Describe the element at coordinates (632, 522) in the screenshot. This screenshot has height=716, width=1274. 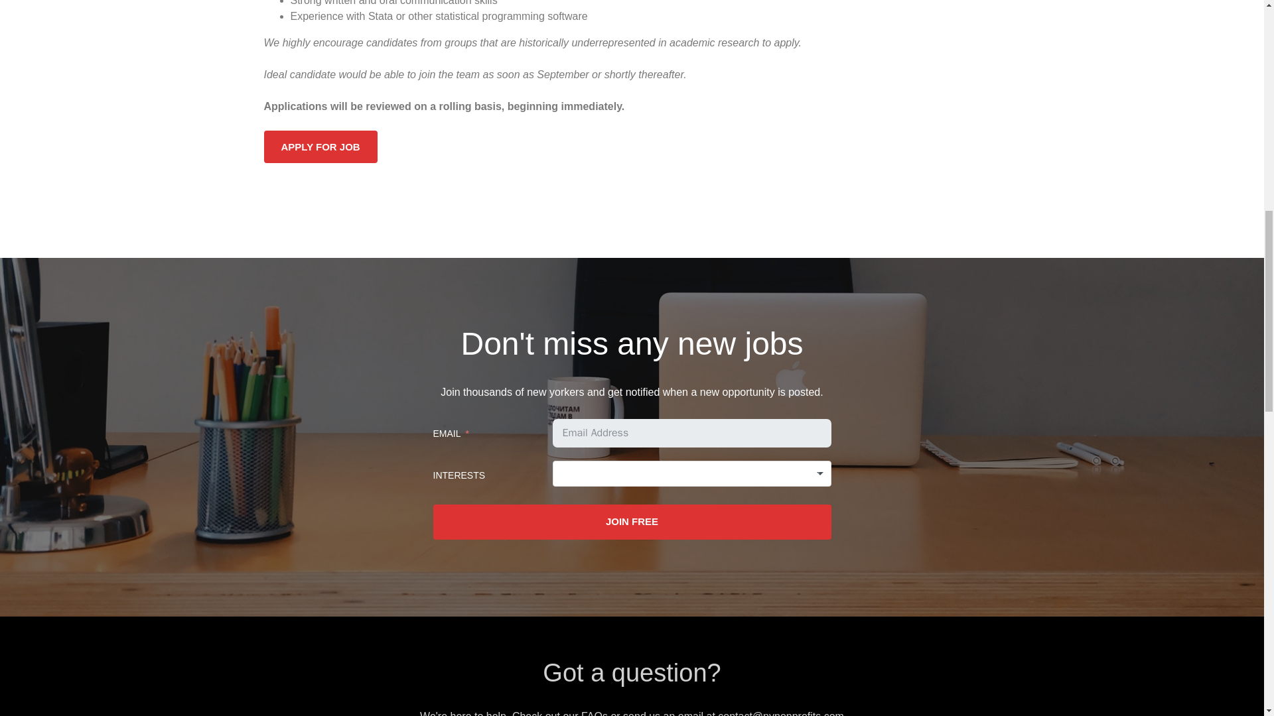
I see `JOIN FREE` at that location.